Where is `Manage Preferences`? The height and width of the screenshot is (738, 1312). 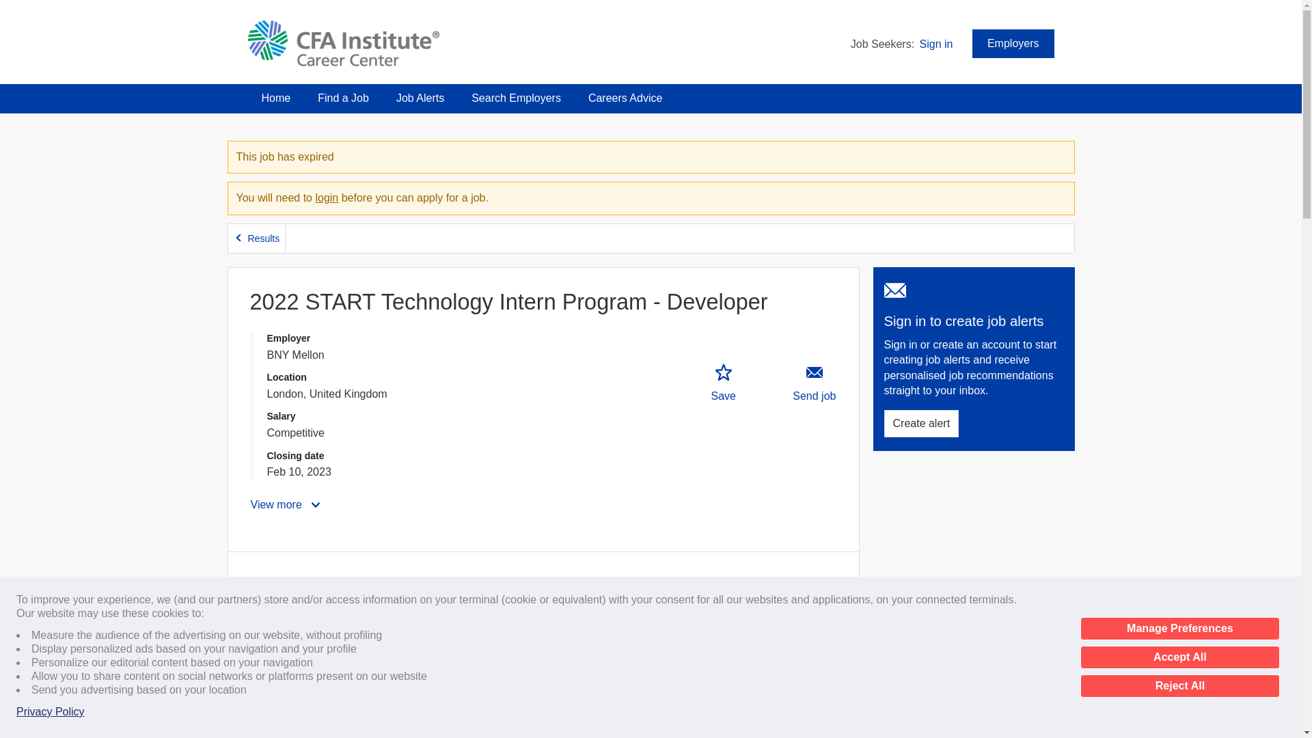 Manage Preferences is located at coordinates (1179, 629).